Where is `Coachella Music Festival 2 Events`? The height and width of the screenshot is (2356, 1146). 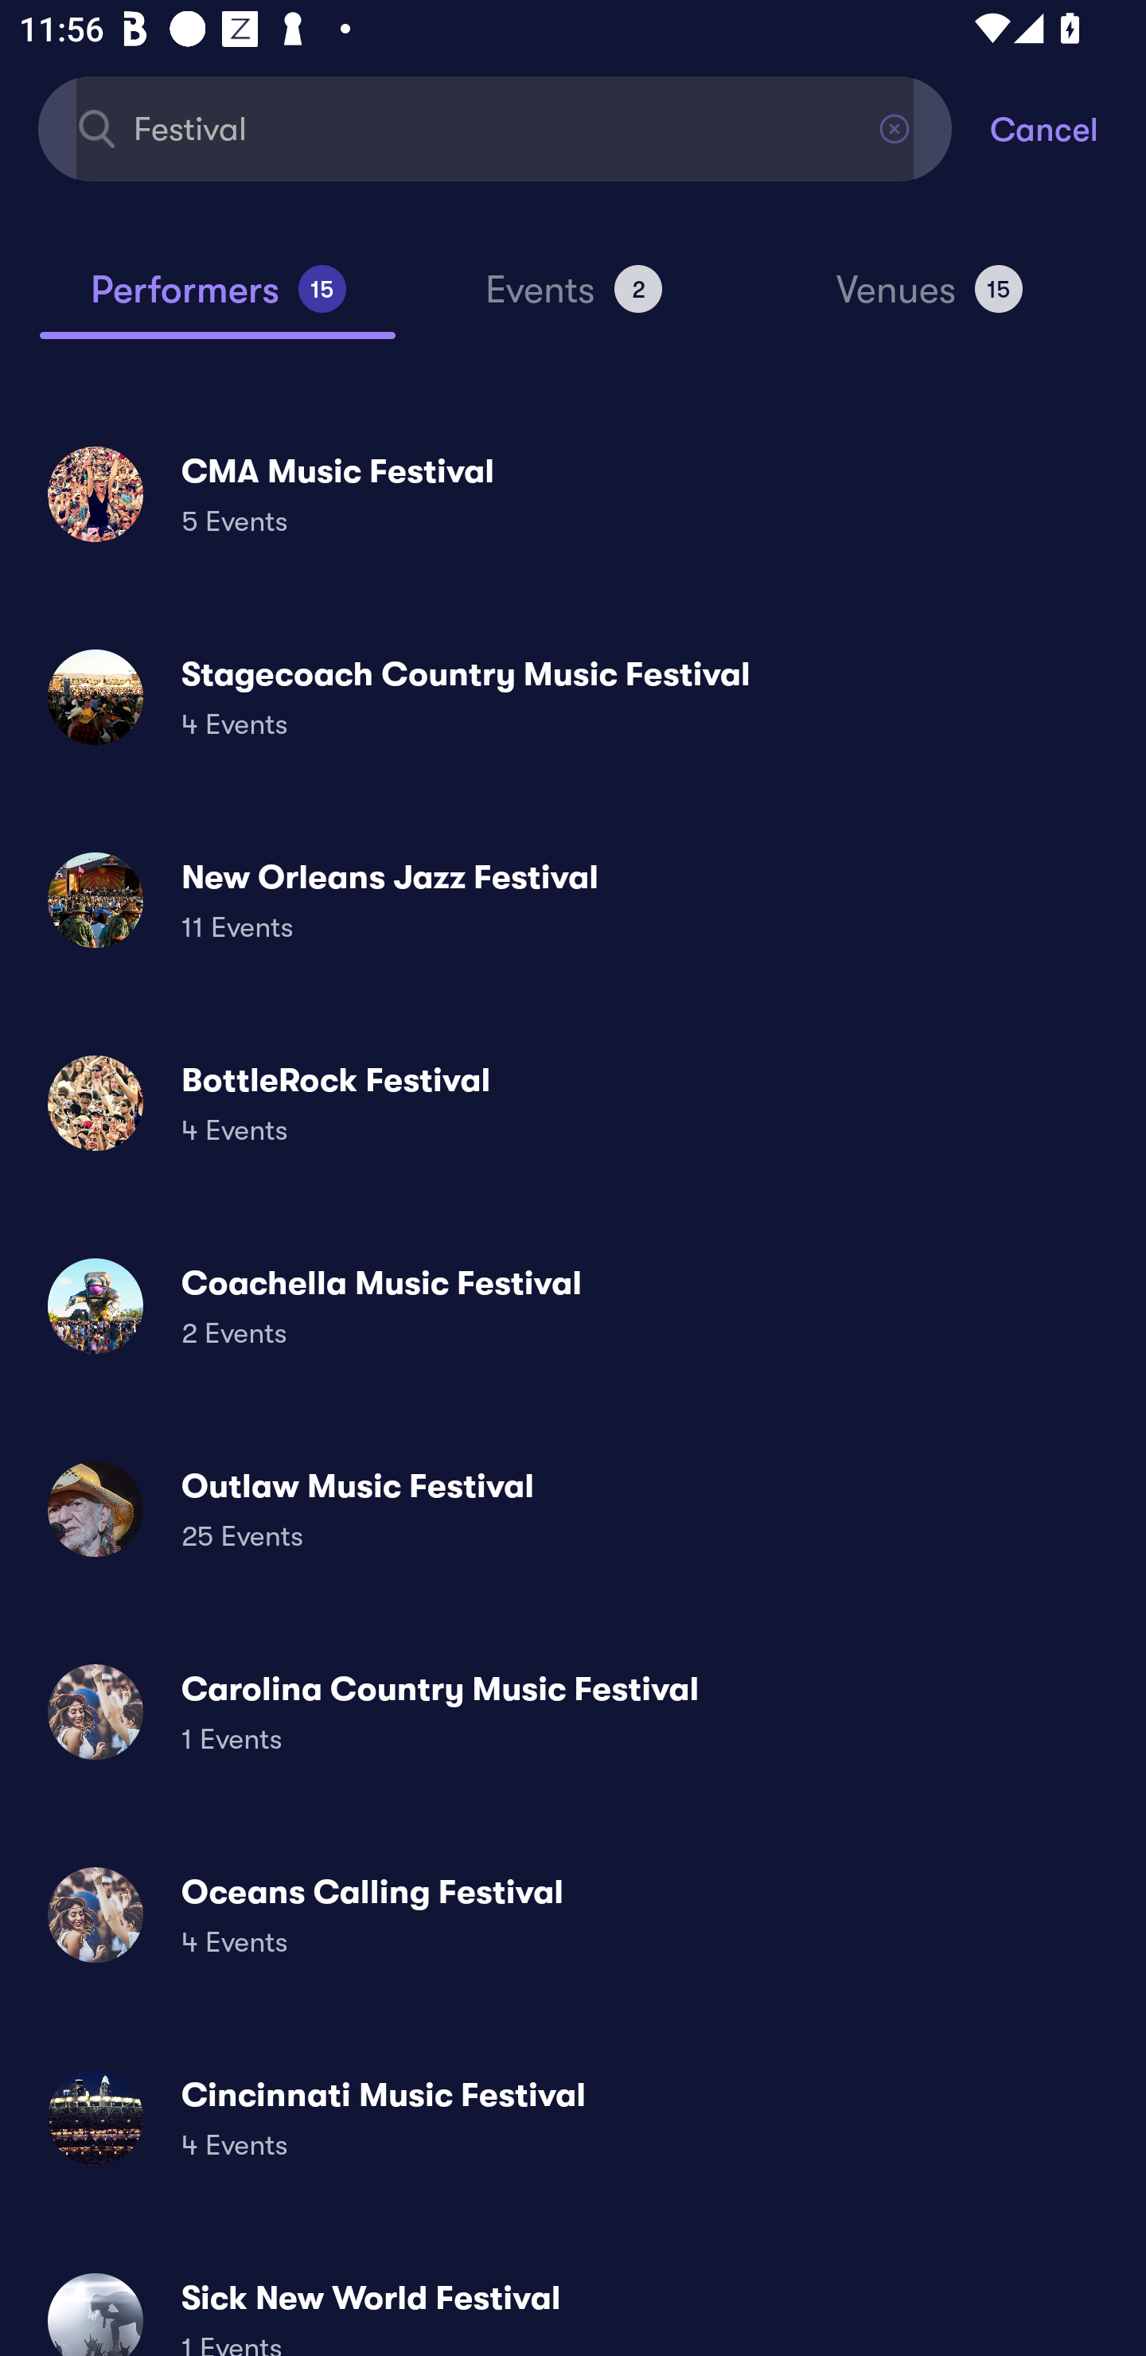
Coachella Music Festival 2 Events is located at coordinates (573, 1306).